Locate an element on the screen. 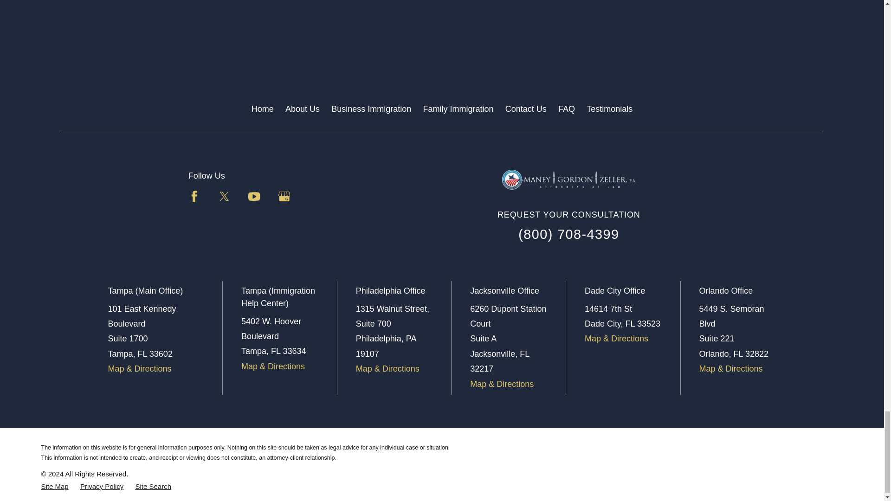  YouTube is located at coordinates (254, 197).